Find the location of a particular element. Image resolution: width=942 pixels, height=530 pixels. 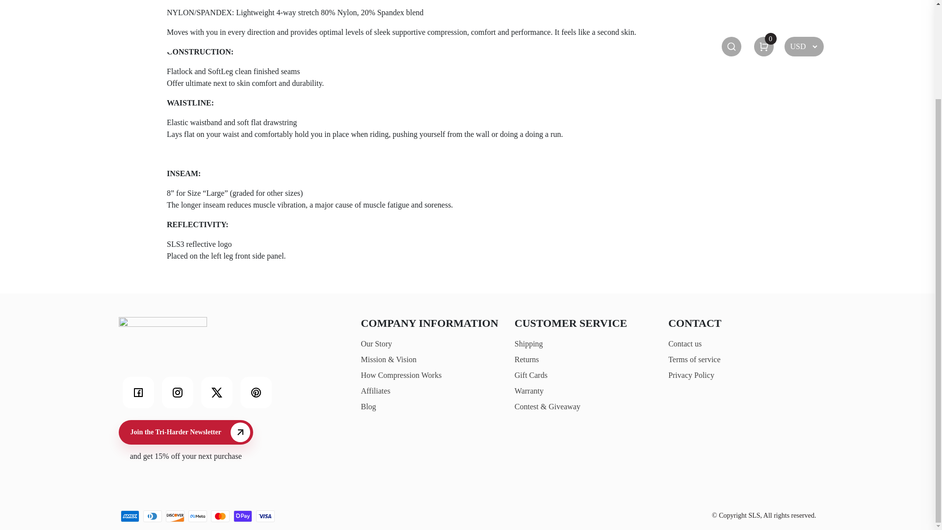

Meta Pay is located at coordinates (198, 516).